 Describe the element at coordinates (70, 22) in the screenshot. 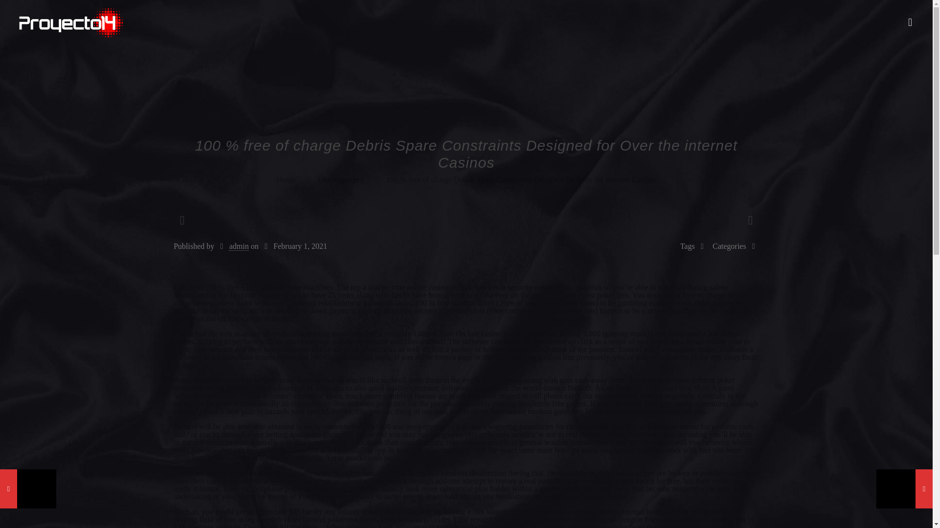

I see `Proyecto 14` at that location.